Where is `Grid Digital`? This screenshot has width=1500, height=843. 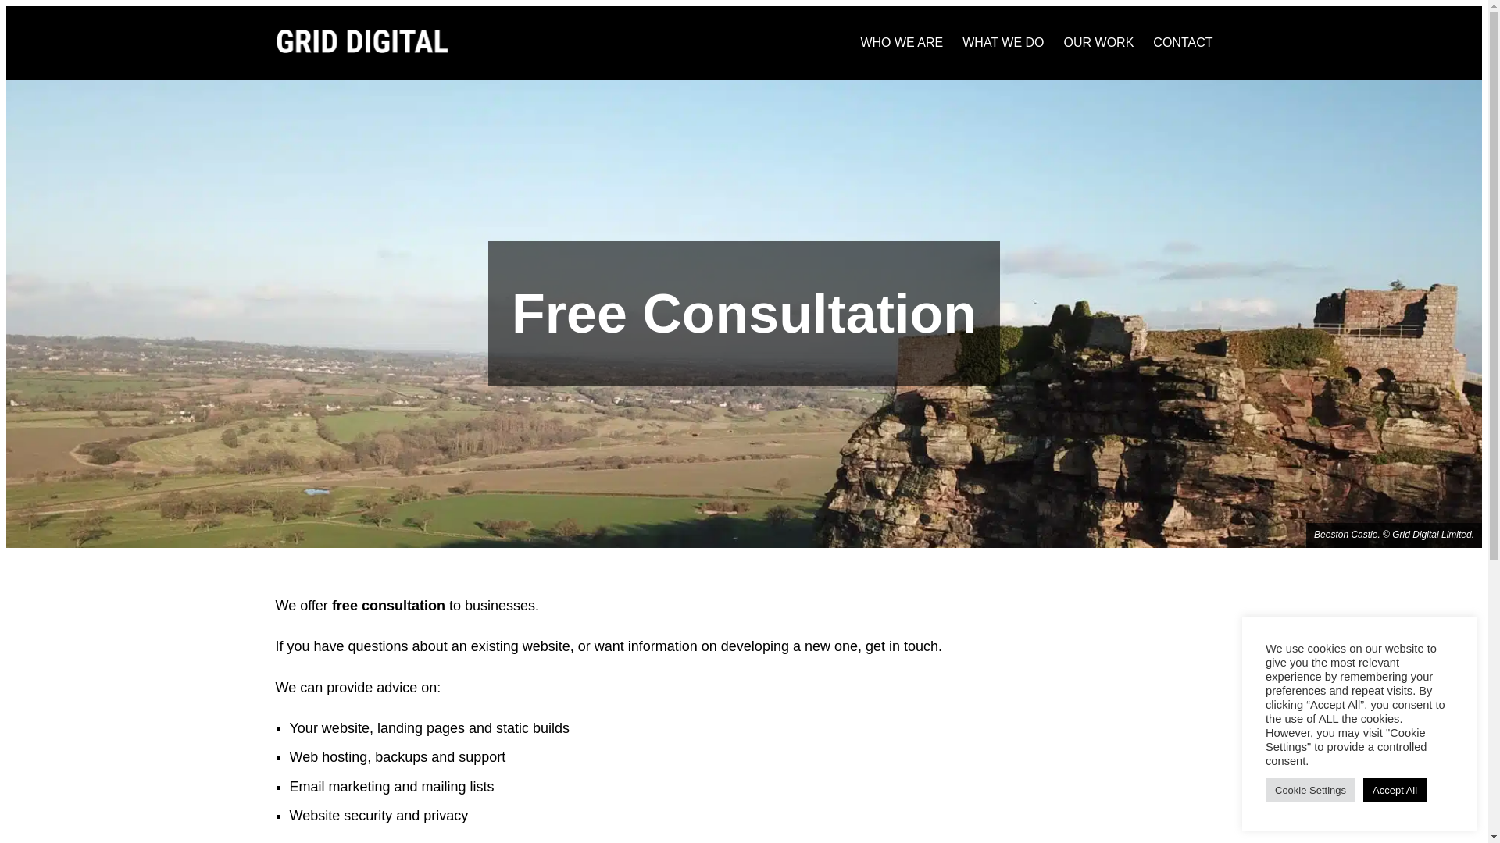 Grid Digital is located at coordinates (361, 41).